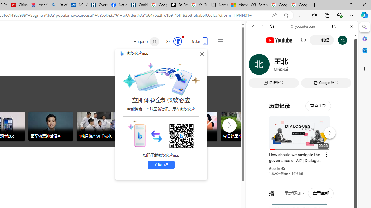 The image size is (371, 208). What do you see at coordinates (238, 5) in the screenshot?
I see `Aberdeen, Hong Kong SAR hourly forecast | Microsoft Weather` at bounding box center [238, 5].